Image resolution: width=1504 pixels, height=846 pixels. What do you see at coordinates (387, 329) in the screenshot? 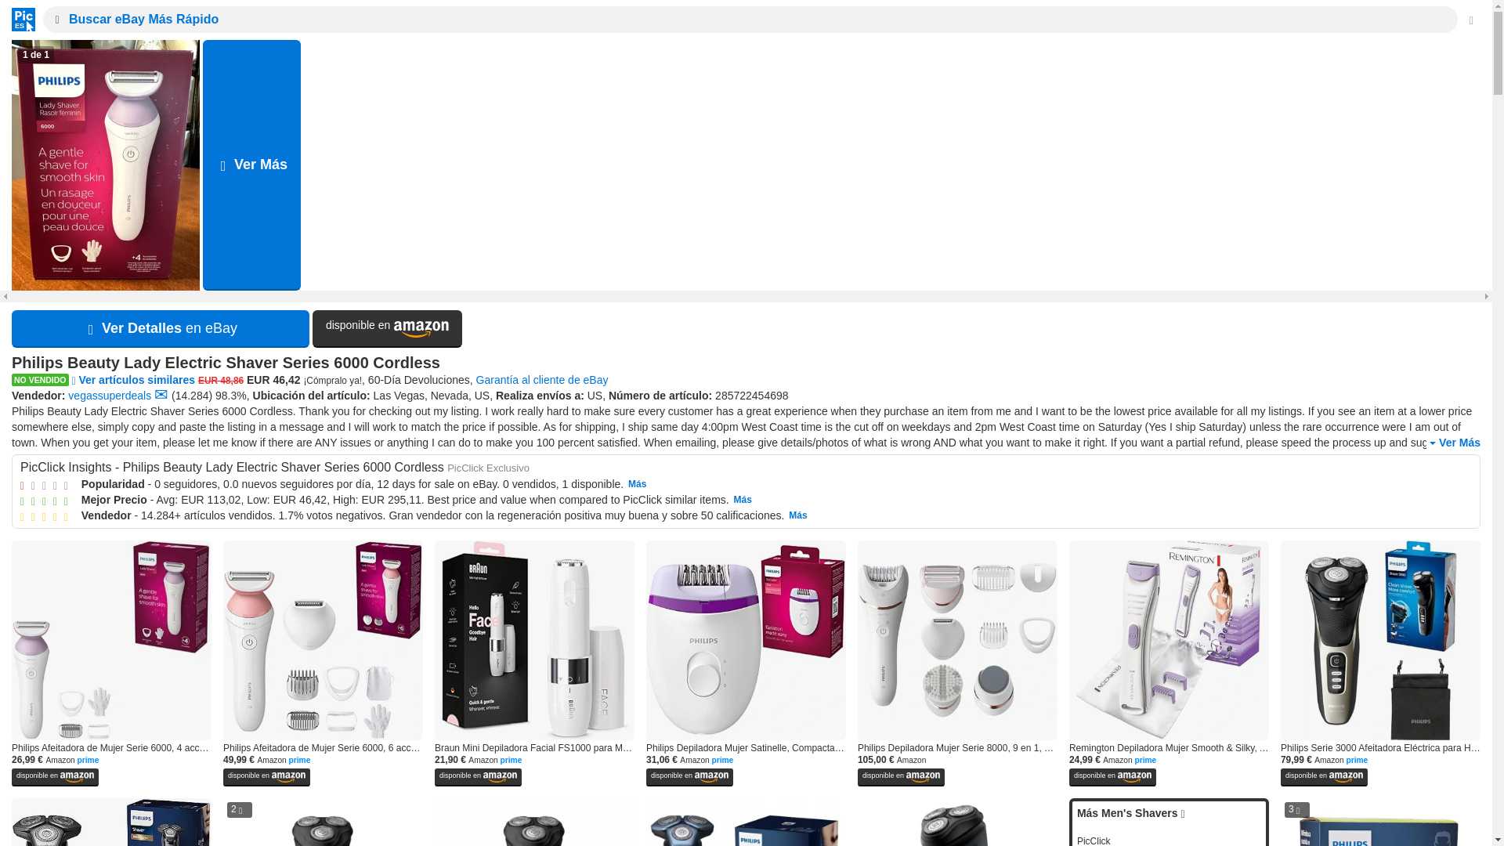
I see `disponible en Amazon` at bounding box center [387, 329].